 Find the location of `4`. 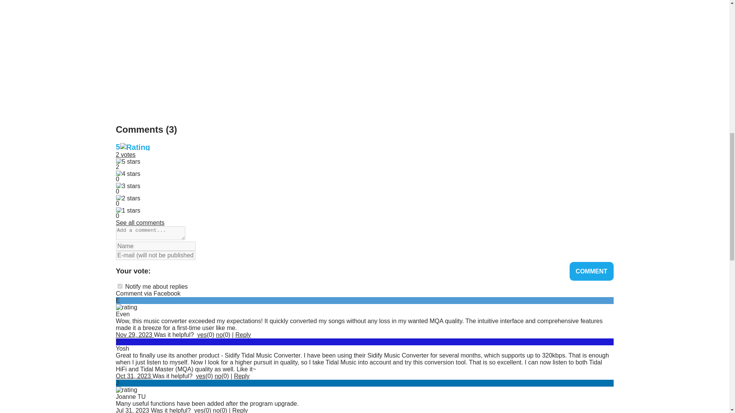

4 is located at coordinates (194, 270).